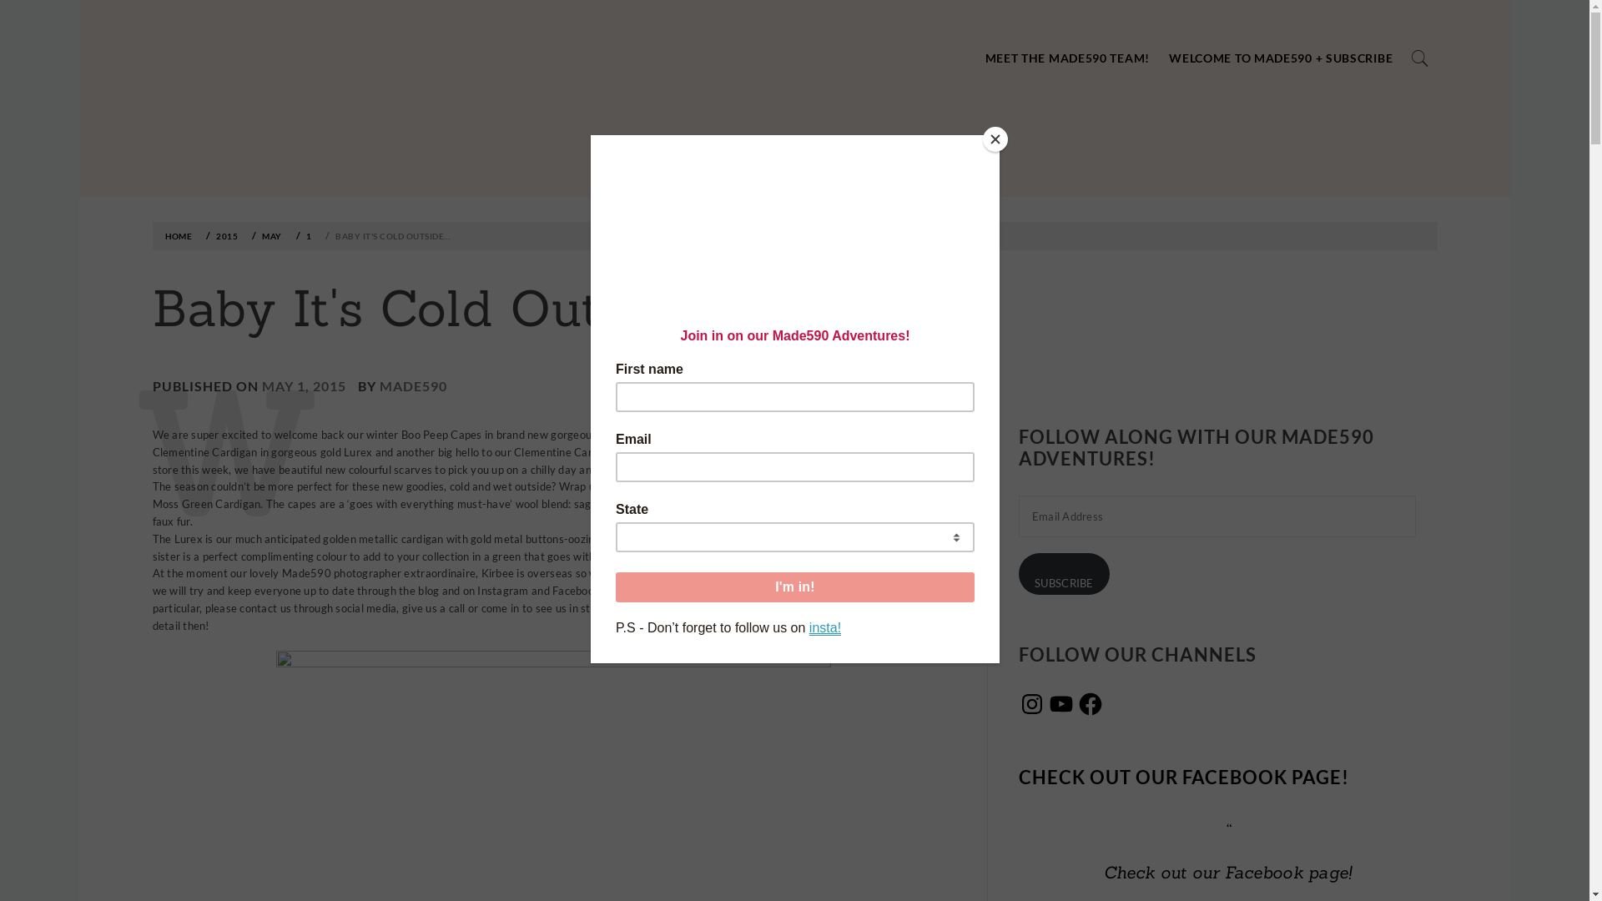 The image size is (1602, 901). What do you see at coordinates (150, 154) in the screenshot?
I see `MADE590: LOCALLY MADE, SIZE INCLUSIVE CLOTHING` at bounding box center [150, 154].